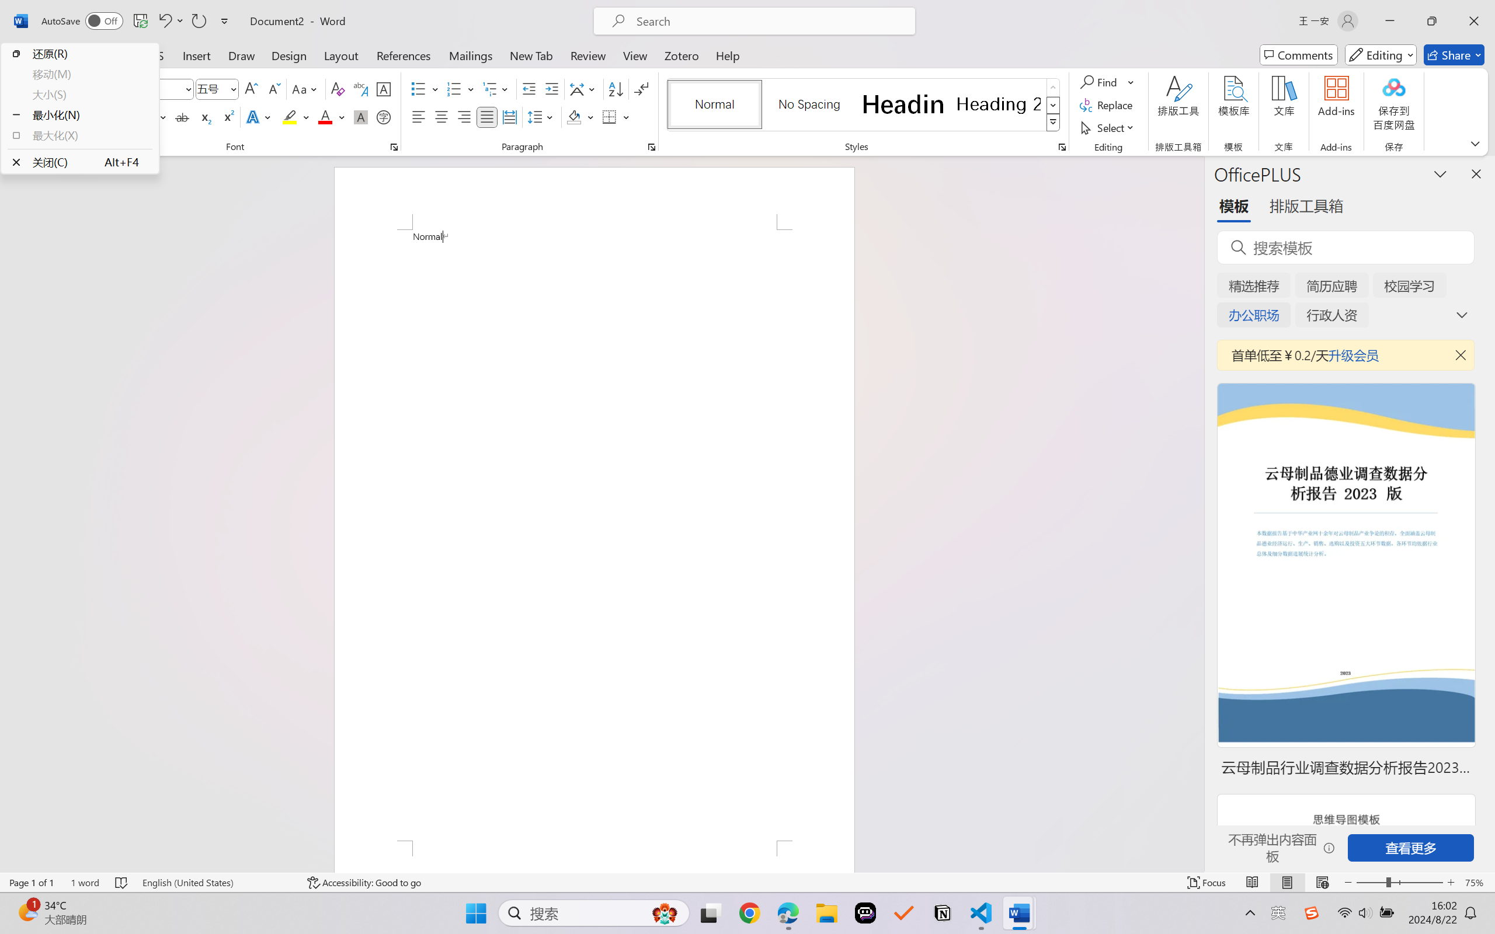 This screenshot has width=1495, height=934. What do you see at coordinates (441, 117) in the screenshot?
I see `Center` at bounding box center [441, 117].